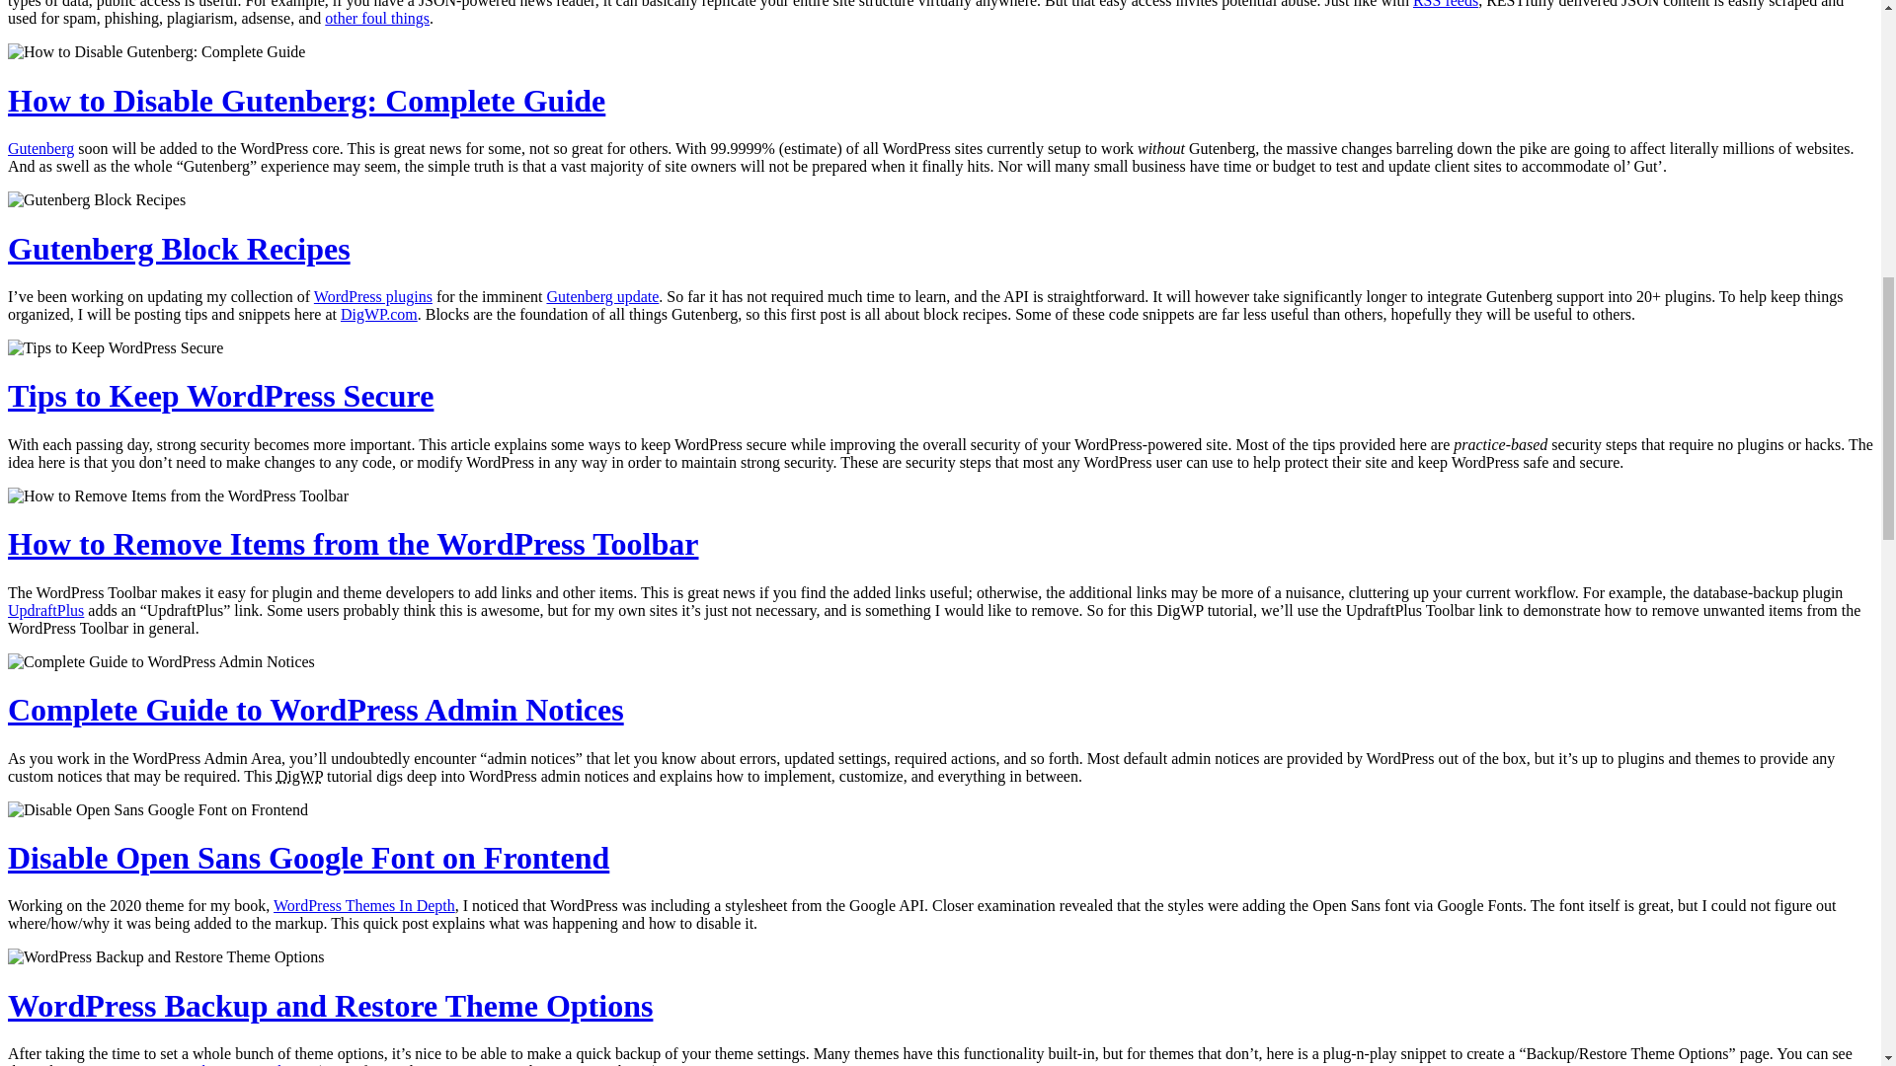 The height and width of the screenshot is (1066, 1896). I want to click on WordPress plugins, so click(373, 296).